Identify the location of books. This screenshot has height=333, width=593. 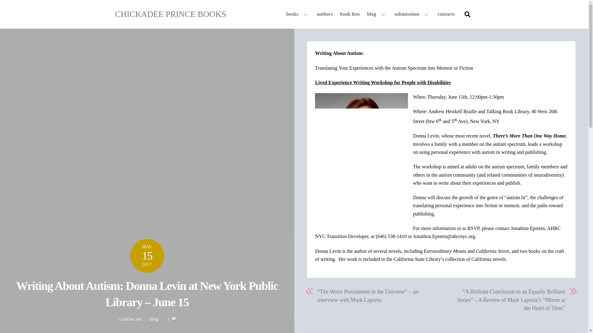
(325, 14).